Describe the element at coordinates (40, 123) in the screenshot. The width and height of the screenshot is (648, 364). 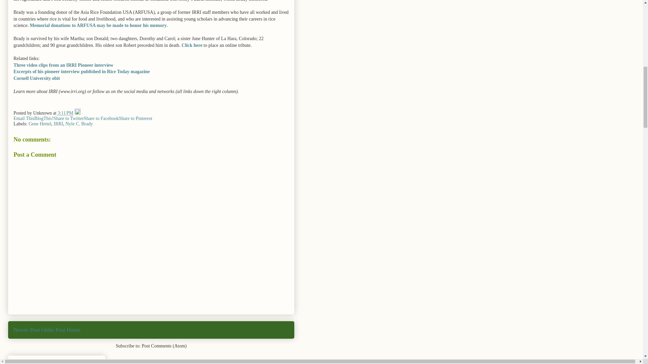
I see `Gene Hettel` at that location.